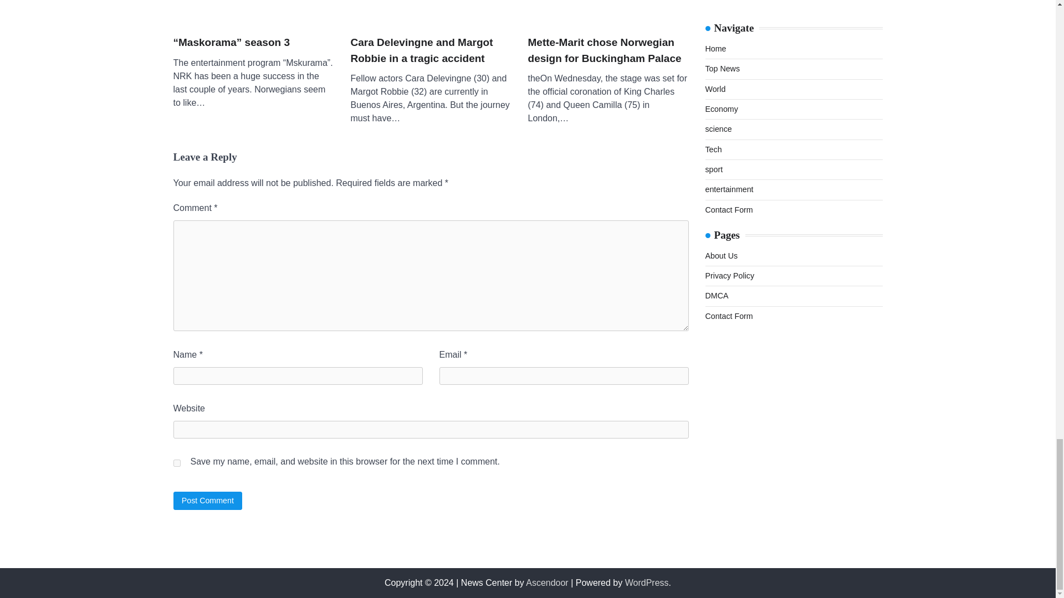 This screenshot has height=598, width=1064. I want to click on Post Comment, so click(207, 501).